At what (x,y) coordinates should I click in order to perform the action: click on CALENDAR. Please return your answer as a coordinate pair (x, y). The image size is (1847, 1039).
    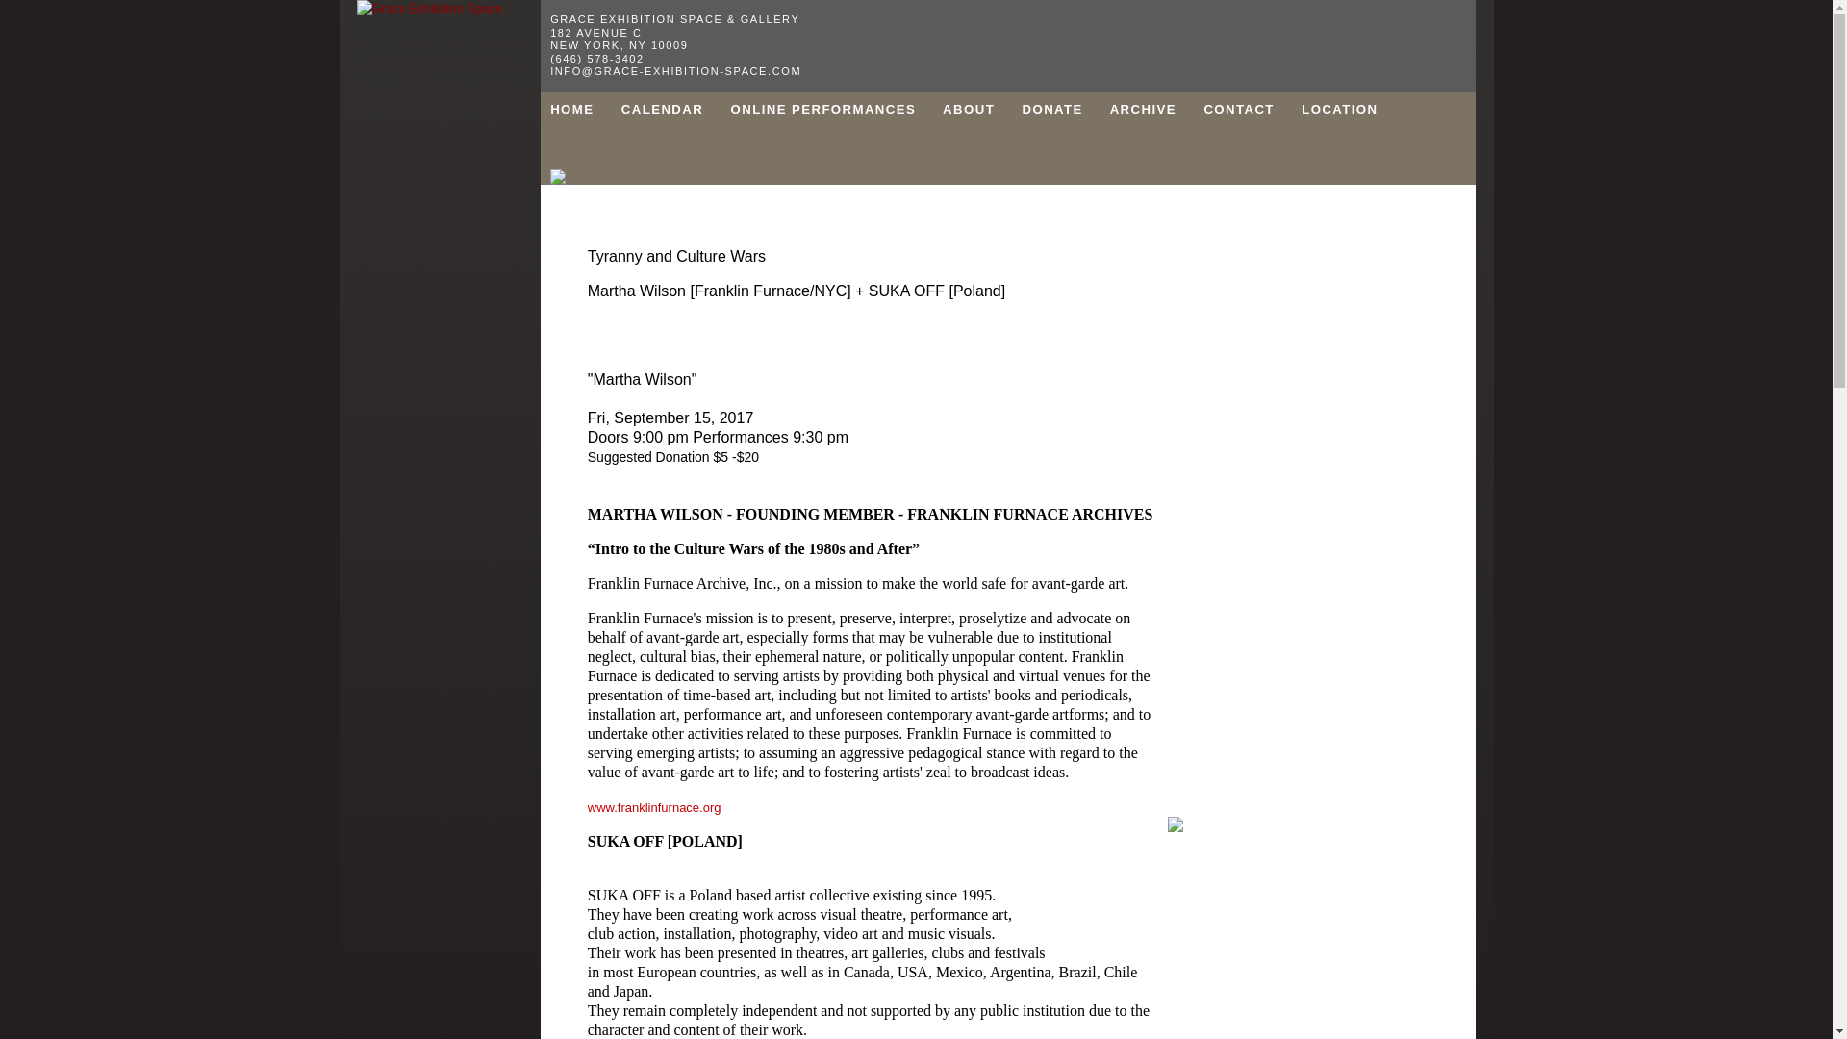
    Looking at the image, I should click on (673, 108).